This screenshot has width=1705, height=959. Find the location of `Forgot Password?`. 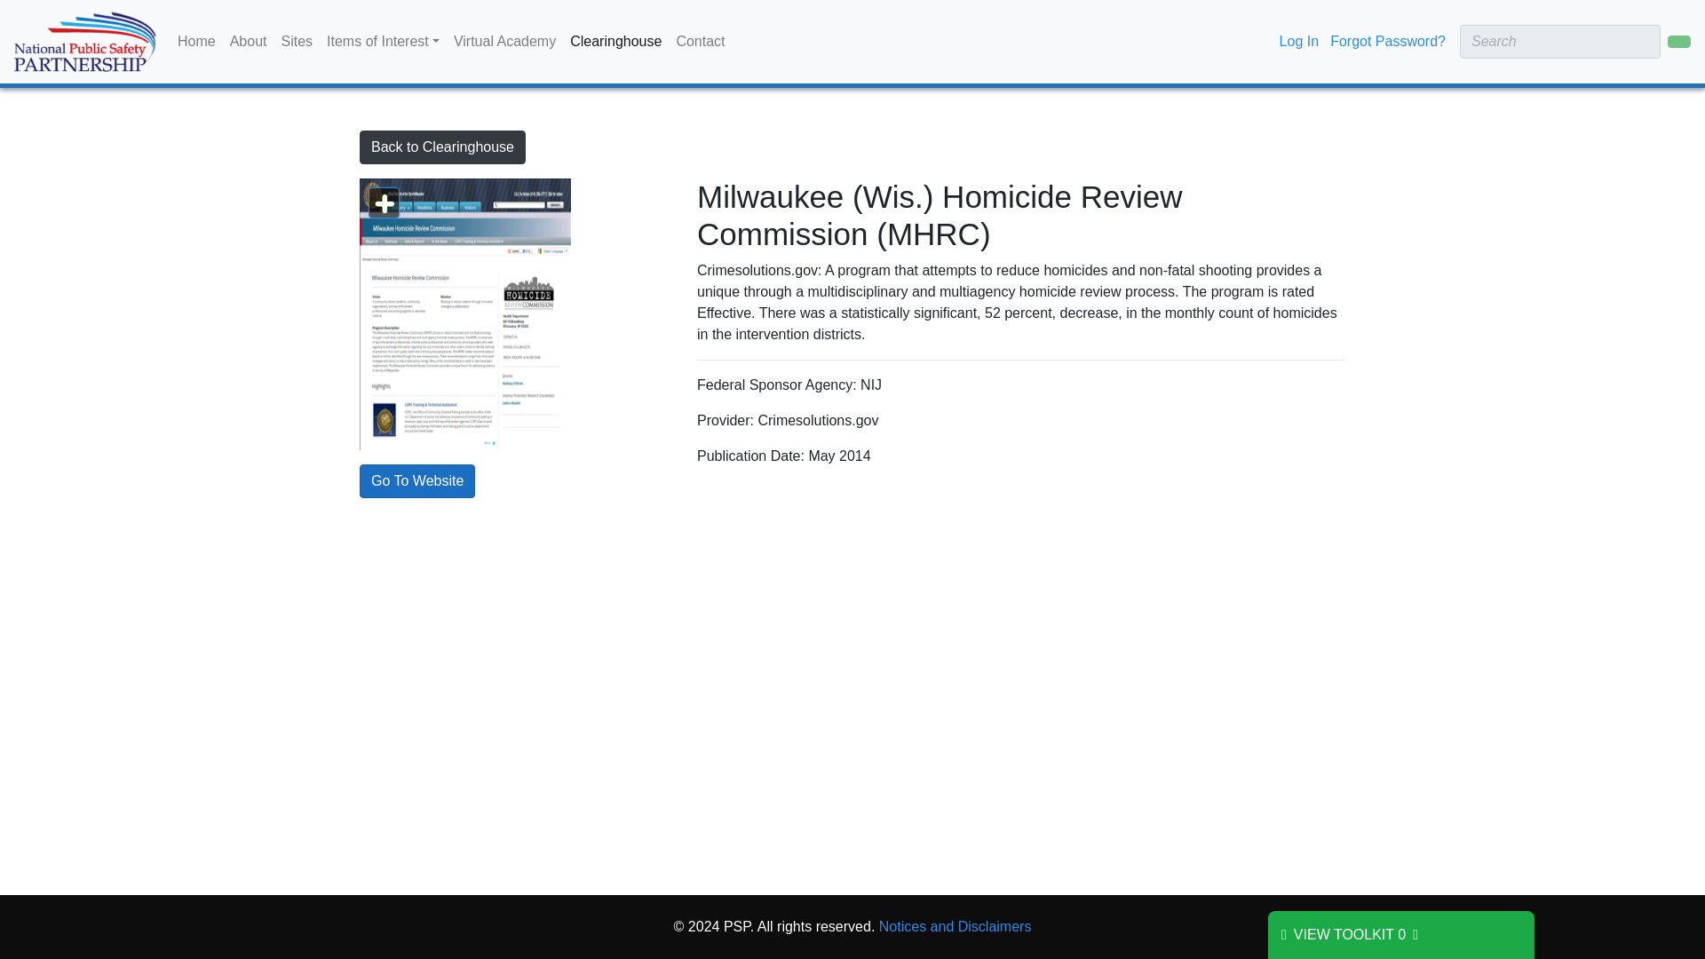

Forgot Password? is located at coordinates (1387, 41).